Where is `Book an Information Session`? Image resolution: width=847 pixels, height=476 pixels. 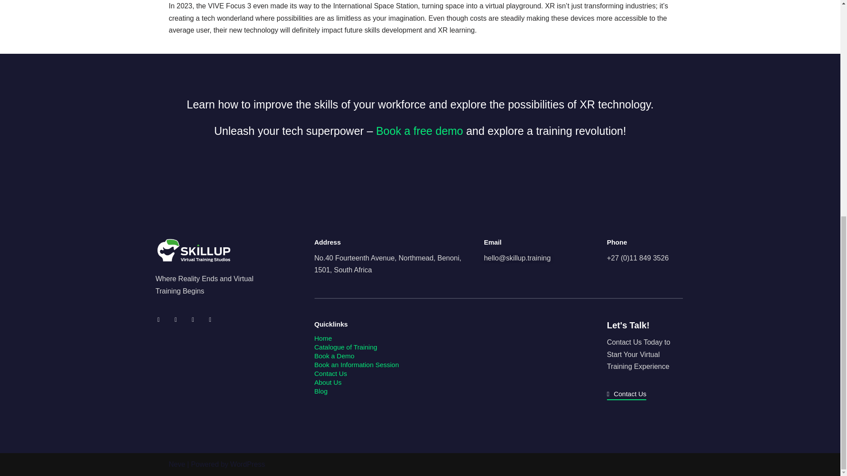 Book an Information Session is located at coordinates (356, 364).